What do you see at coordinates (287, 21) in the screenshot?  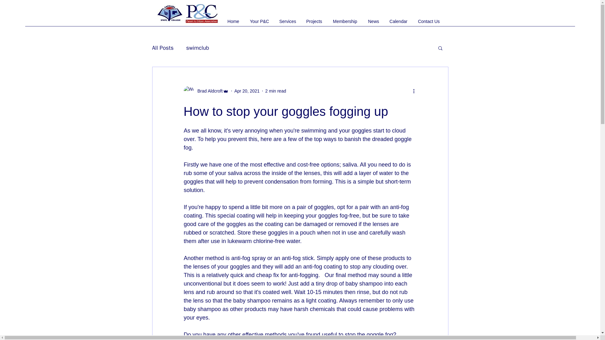 I see `Services` at bounding box center [287, 21].